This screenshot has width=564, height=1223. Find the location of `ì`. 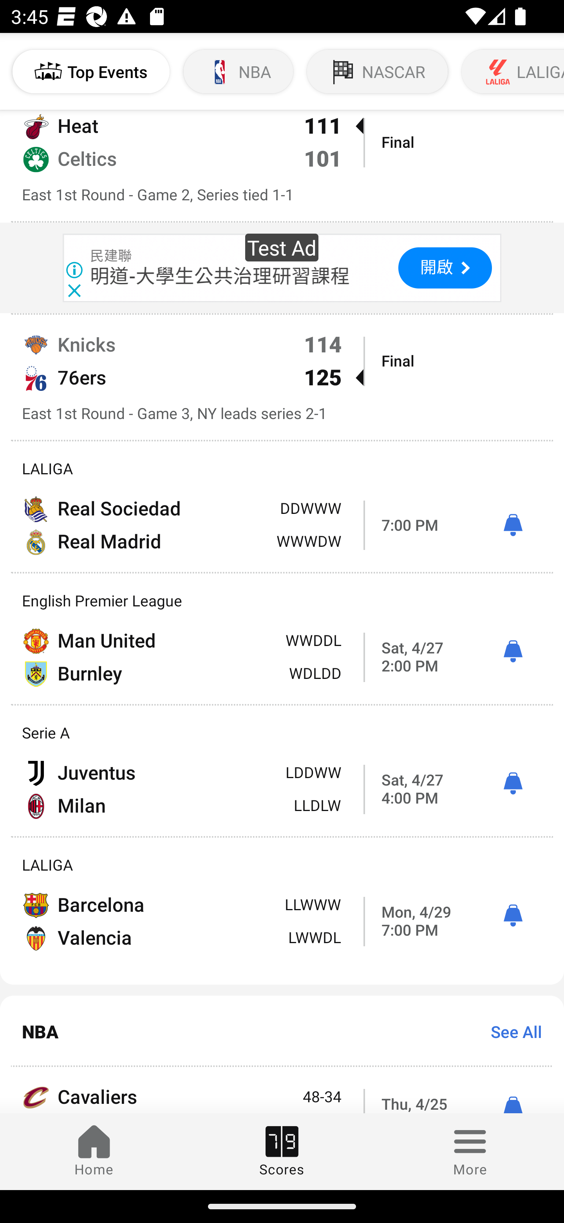

ì is located at coordinates (513, 651).